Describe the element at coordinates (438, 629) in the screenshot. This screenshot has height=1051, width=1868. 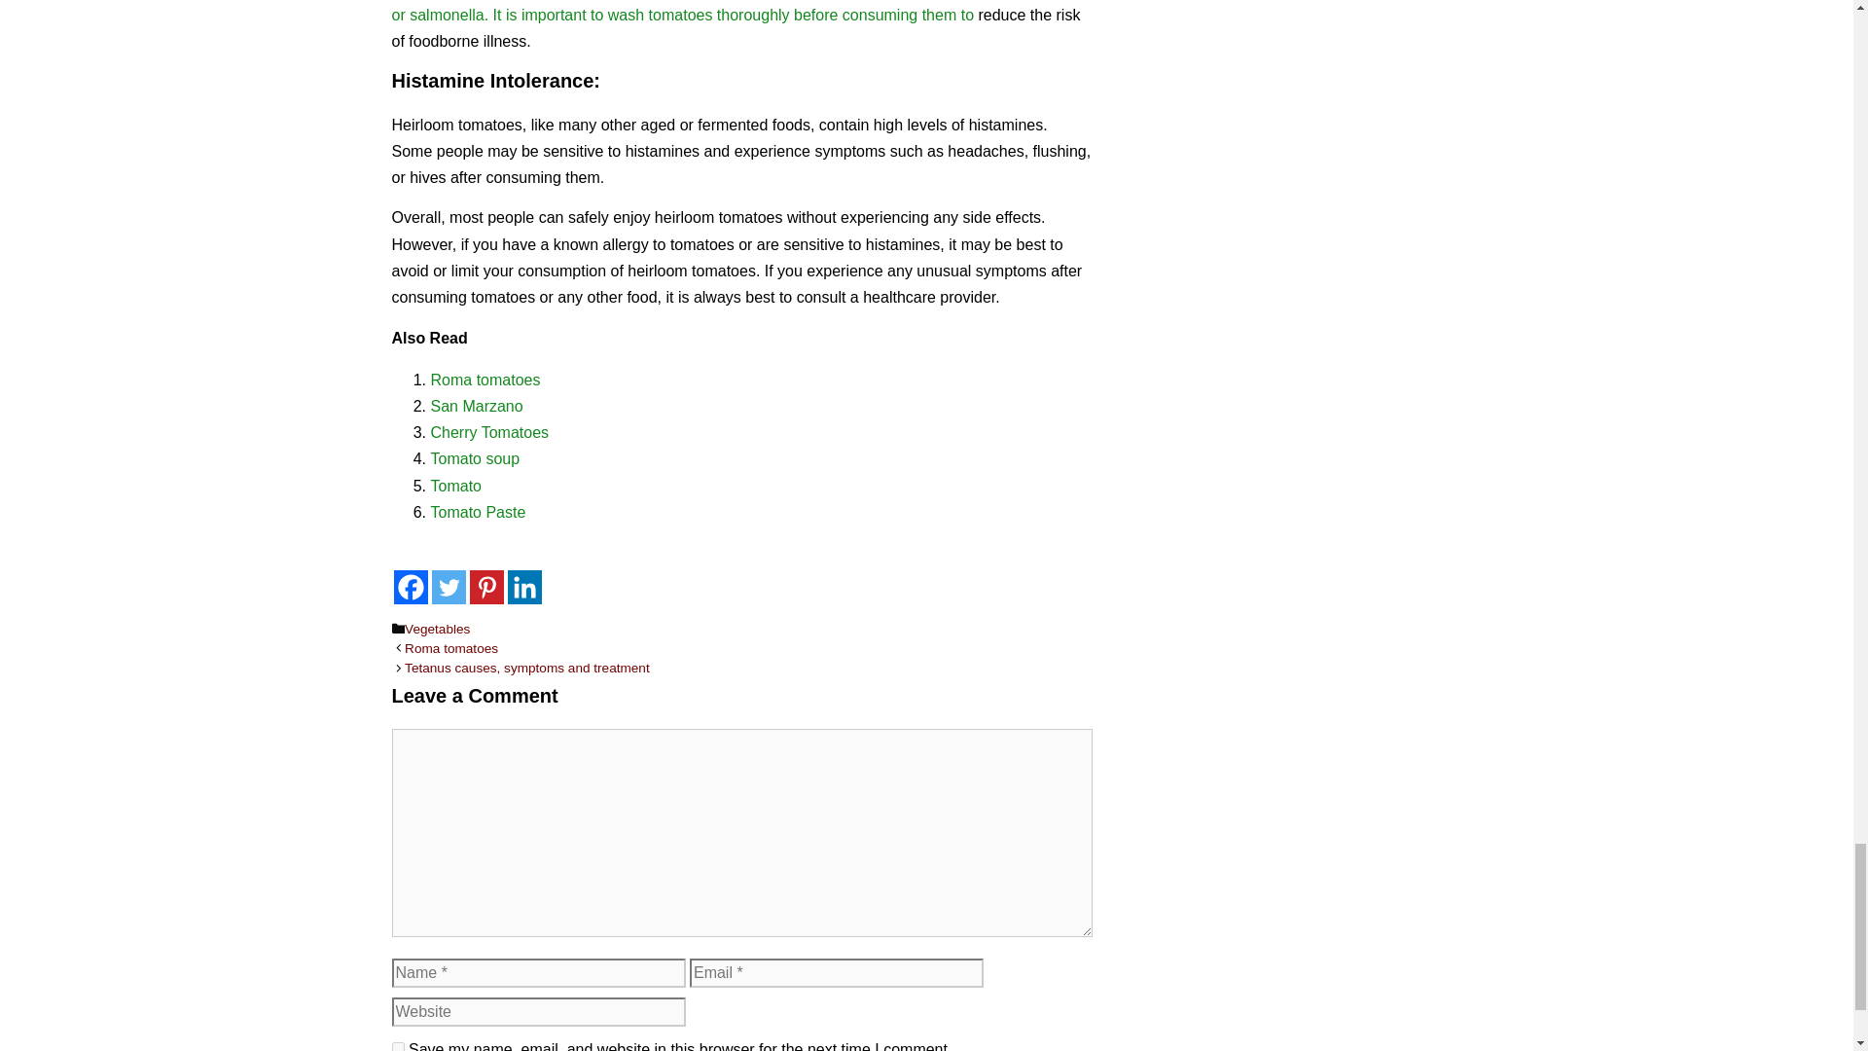
I see `Vegetables` at that location.